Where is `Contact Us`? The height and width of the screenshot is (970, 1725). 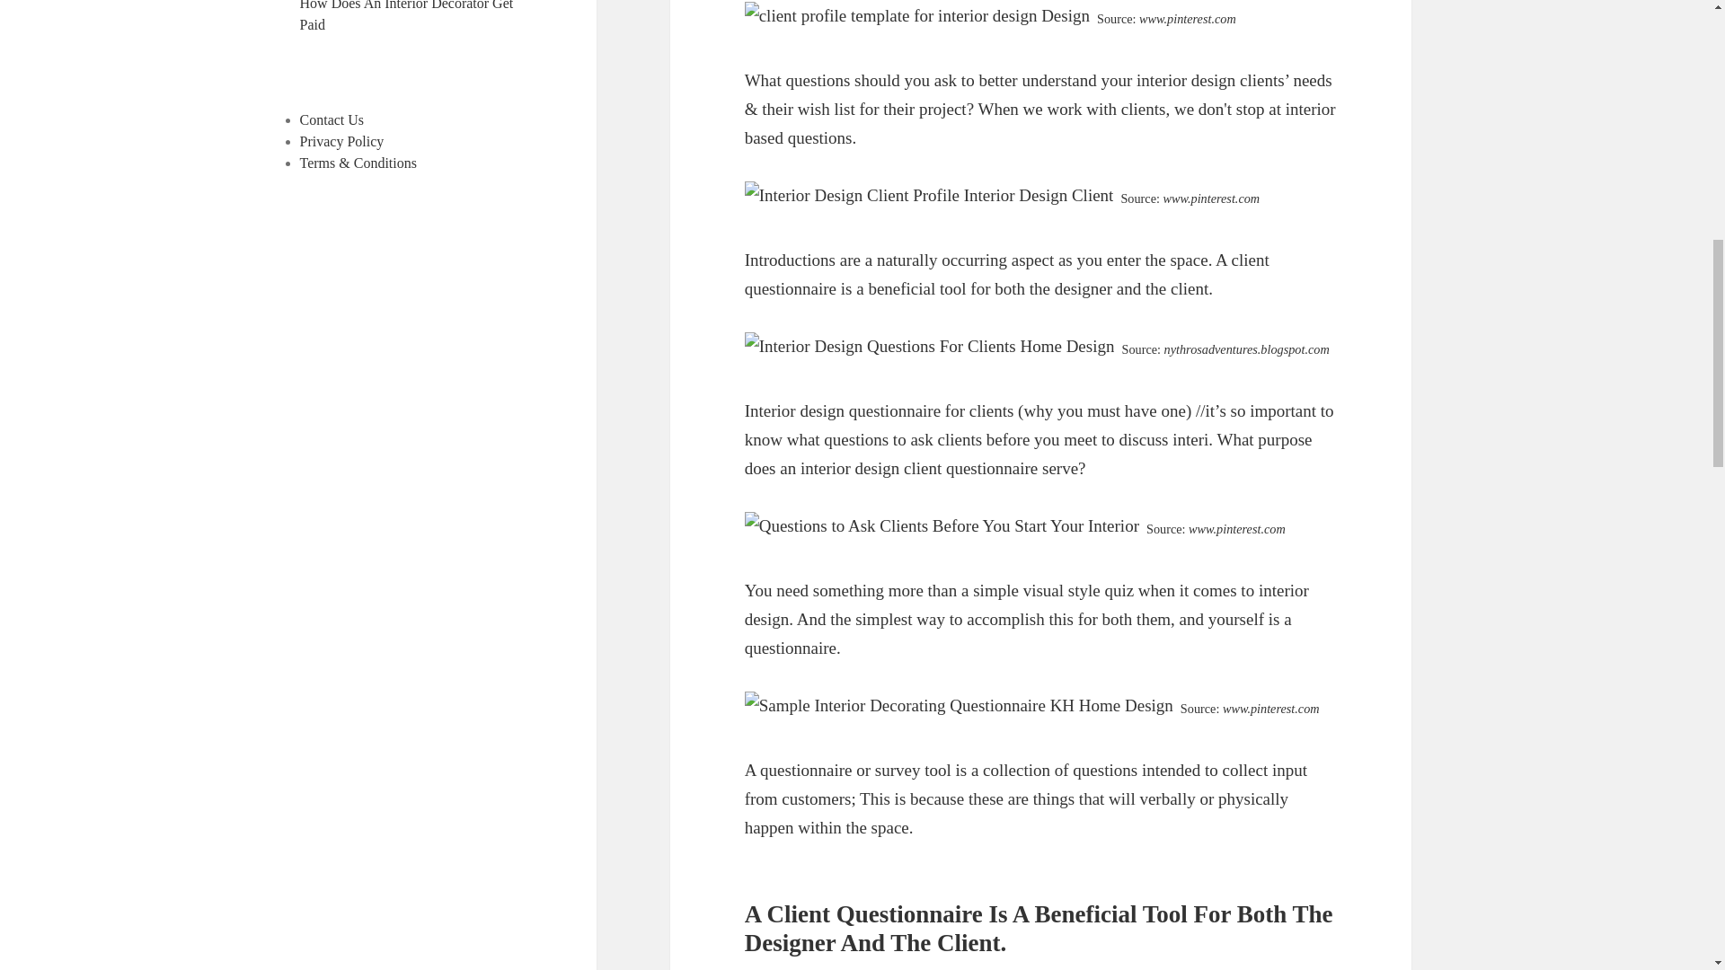 Contact Us is located at coordinates (332, 119).